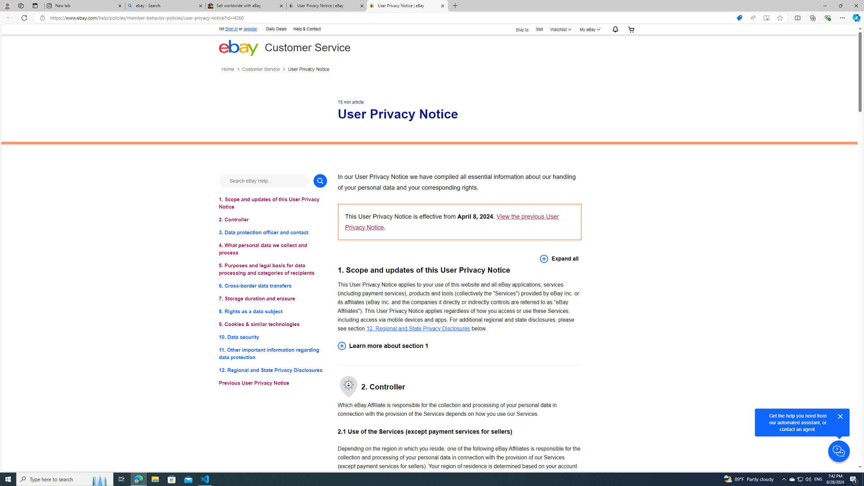  What do you see at coordinates (265, 70) in the screenshot?
I see `Customer Service` at bounding box center [265, 70].